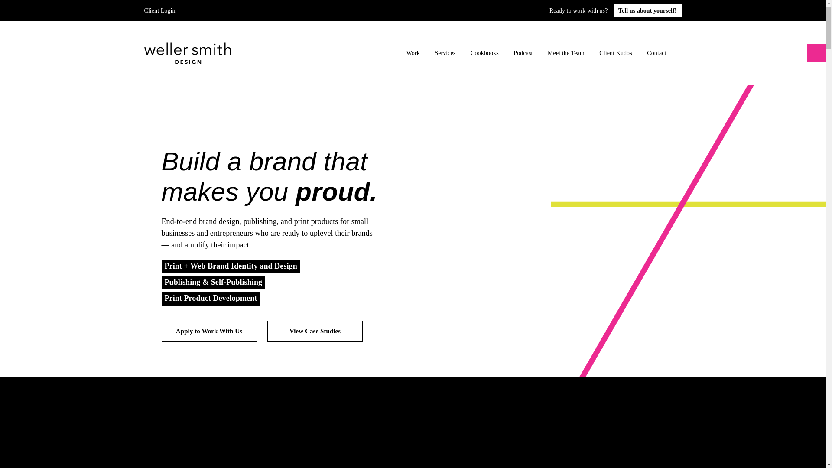 The image size is (832, 468). I want to click on Pinterest, so click(213, 10).